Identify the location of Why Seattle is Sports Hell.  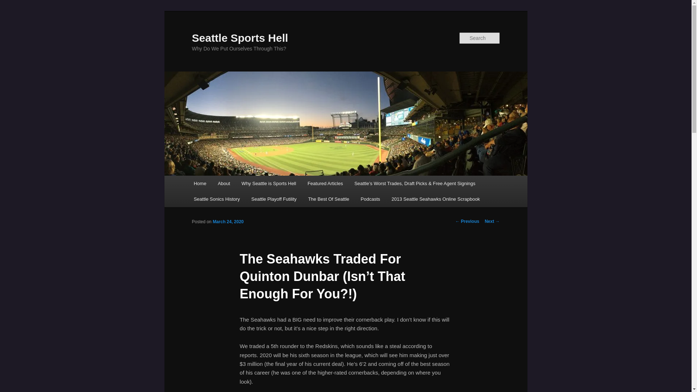
(269, 183).